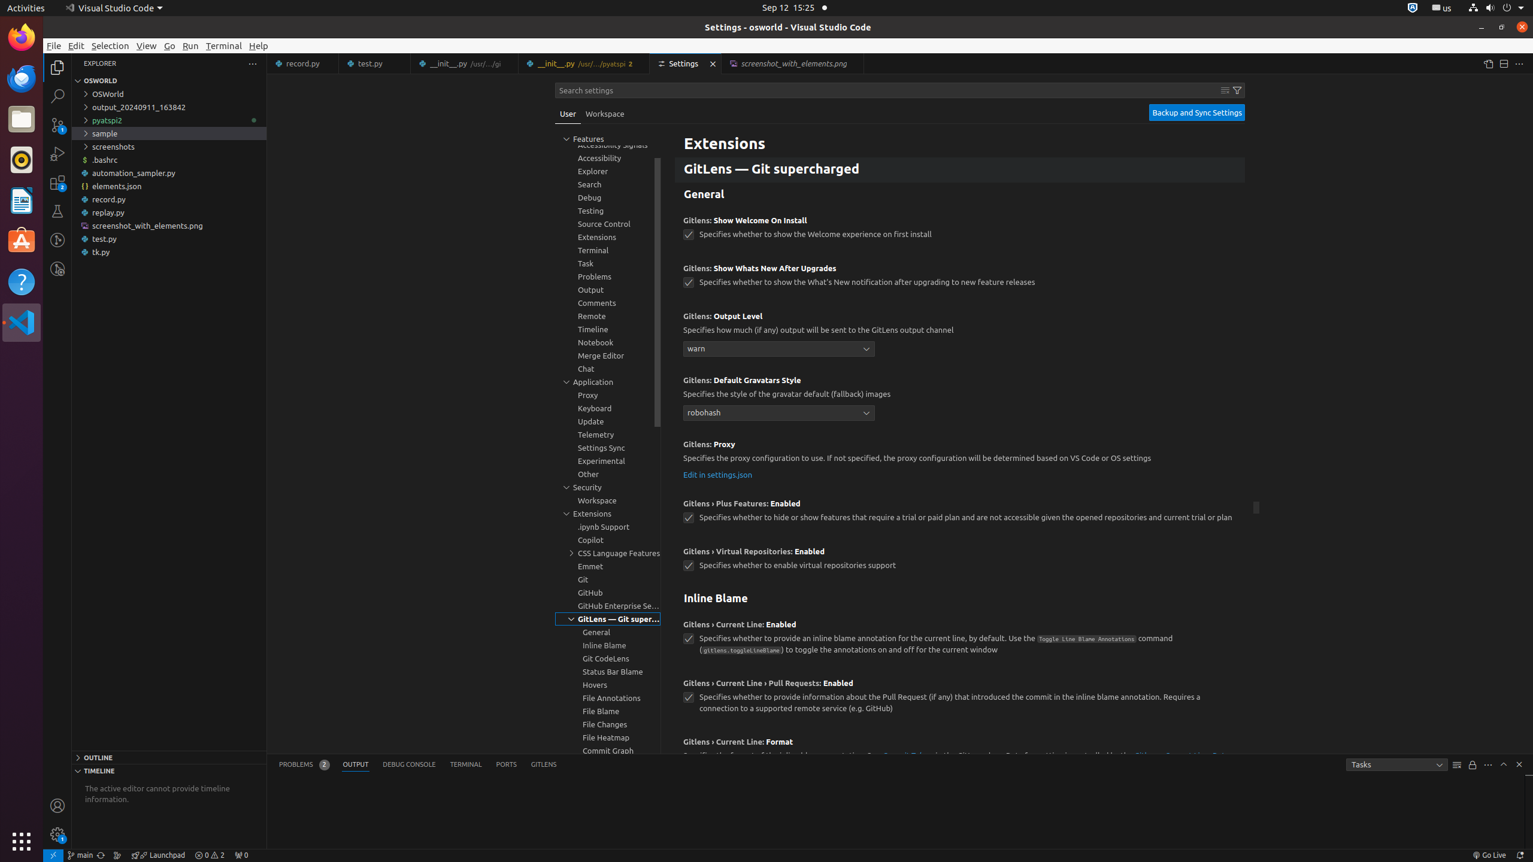 This screenshot has height=862, width=1533. I want to click on Copilot, group, so click(608, 540).